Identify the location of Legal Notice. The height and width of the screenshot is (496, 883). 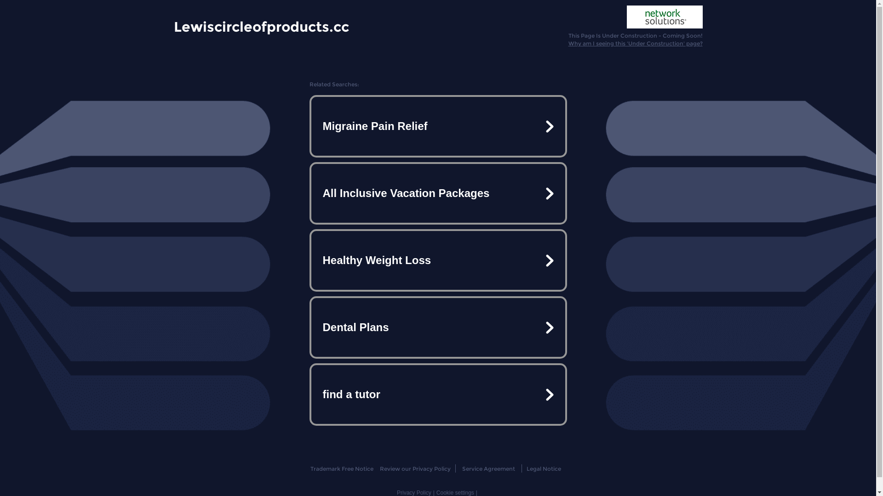
(544, 468).